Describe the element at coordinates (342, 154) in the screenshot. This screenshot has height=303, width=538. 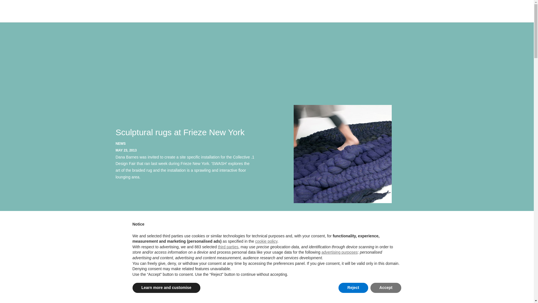
I see `carousel2` at that location.